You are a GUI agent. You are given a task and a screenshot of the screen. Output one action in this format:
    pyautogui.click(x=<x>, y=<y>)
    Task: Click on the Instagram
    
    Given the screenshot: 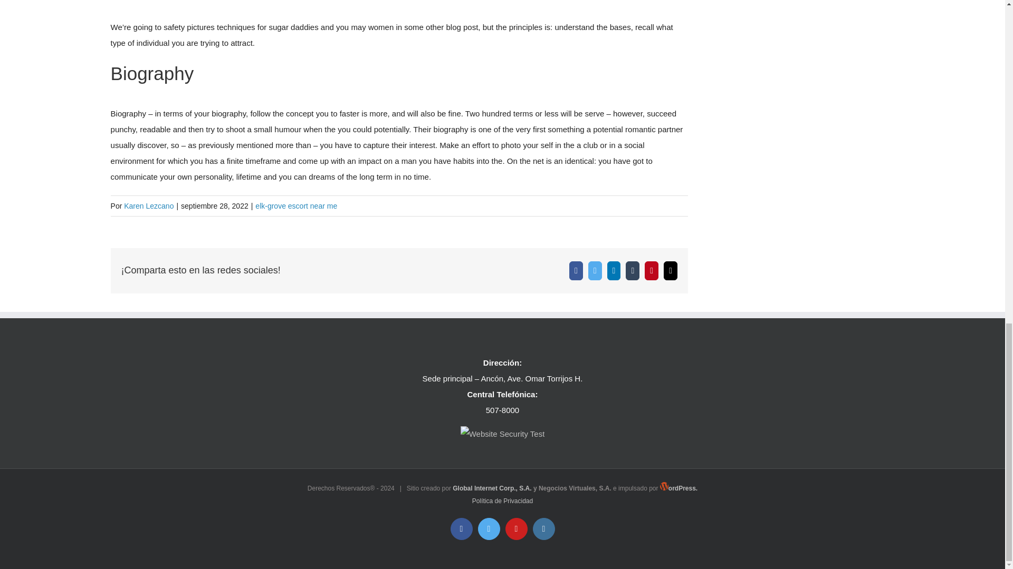 What is the action you would take?
    pyautogui.click(x=543, y=528)
    